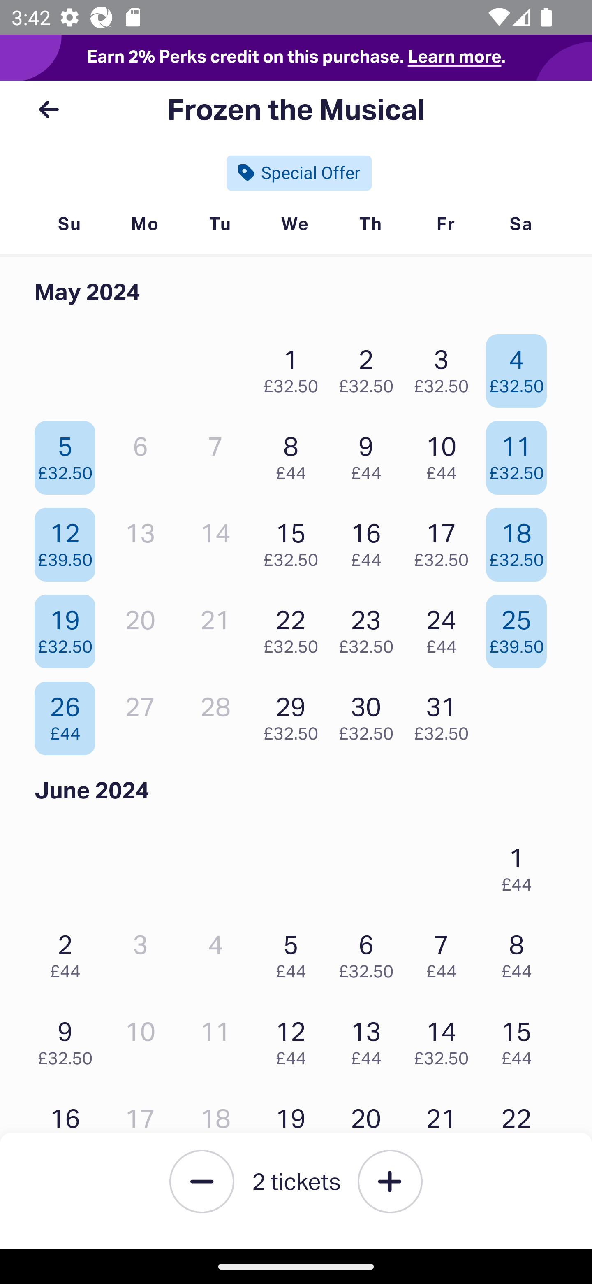  I want to click on 17 £32.50, so click(445, 541).